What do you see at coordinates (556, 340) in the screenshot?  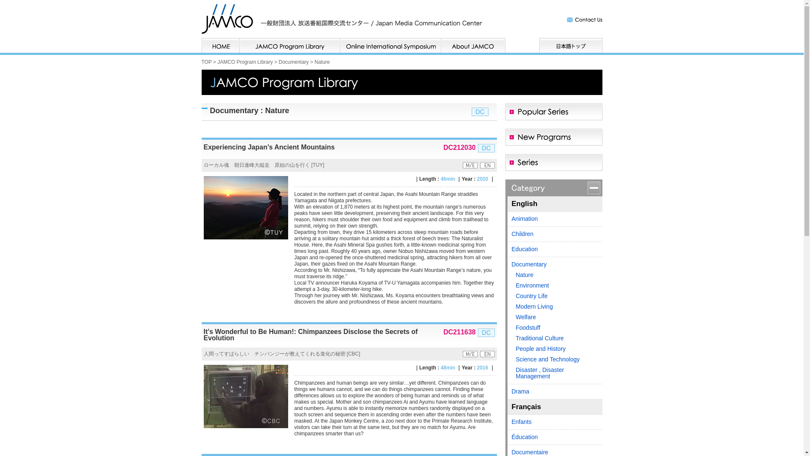 I see `Traditional Culture` at bounding box center [556, 340].